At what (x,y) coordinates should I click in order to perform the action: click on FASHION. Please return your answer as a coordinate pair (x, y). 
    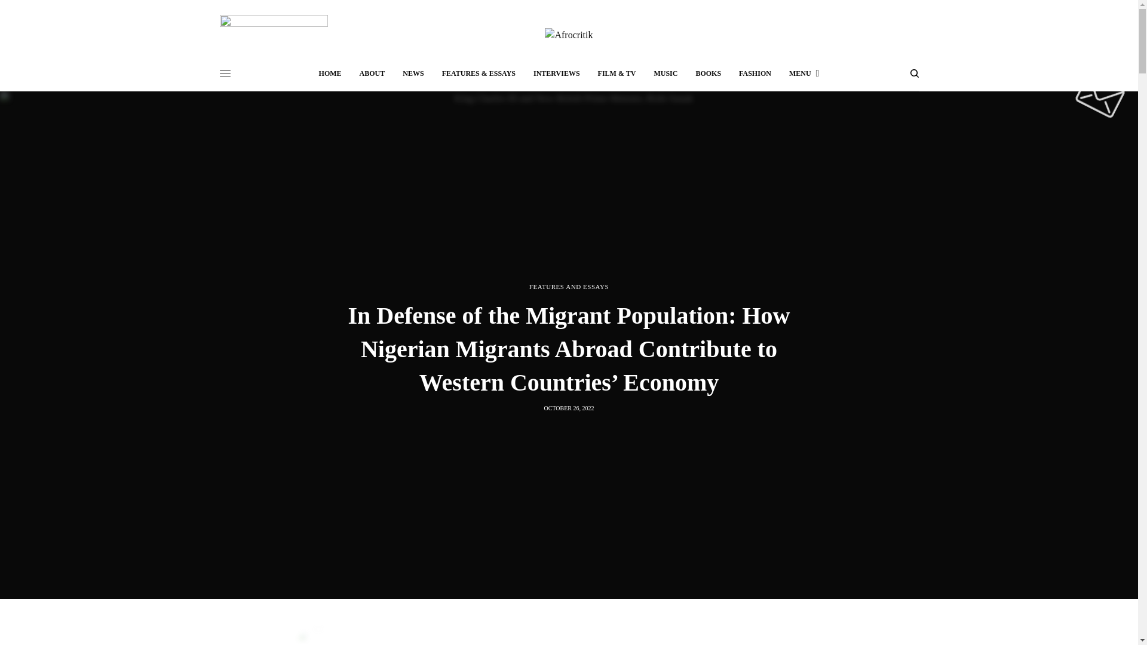
    Looking at the image, I should click on (755, 73).